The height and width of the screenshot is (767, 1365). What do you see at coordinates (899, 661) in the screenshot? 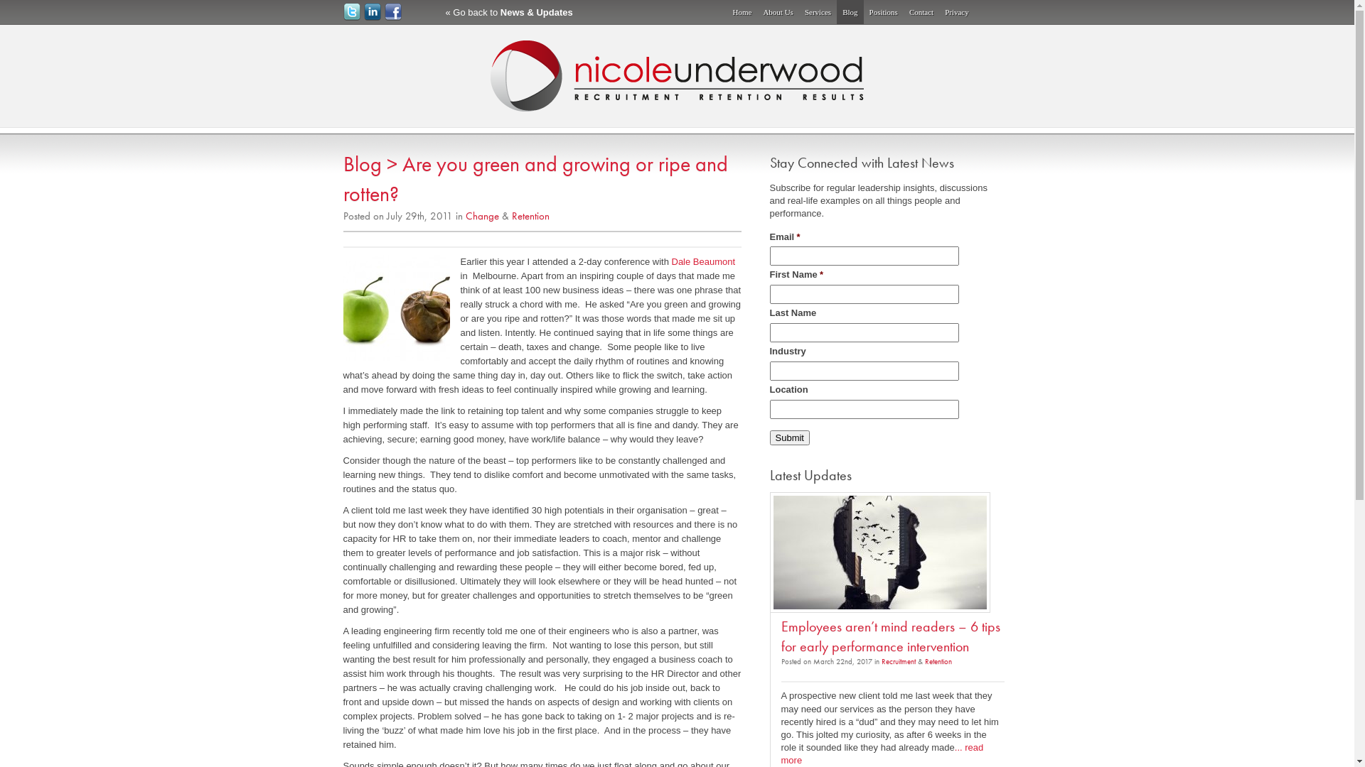
I see `Recruitment` at bounding box center [899, 661].